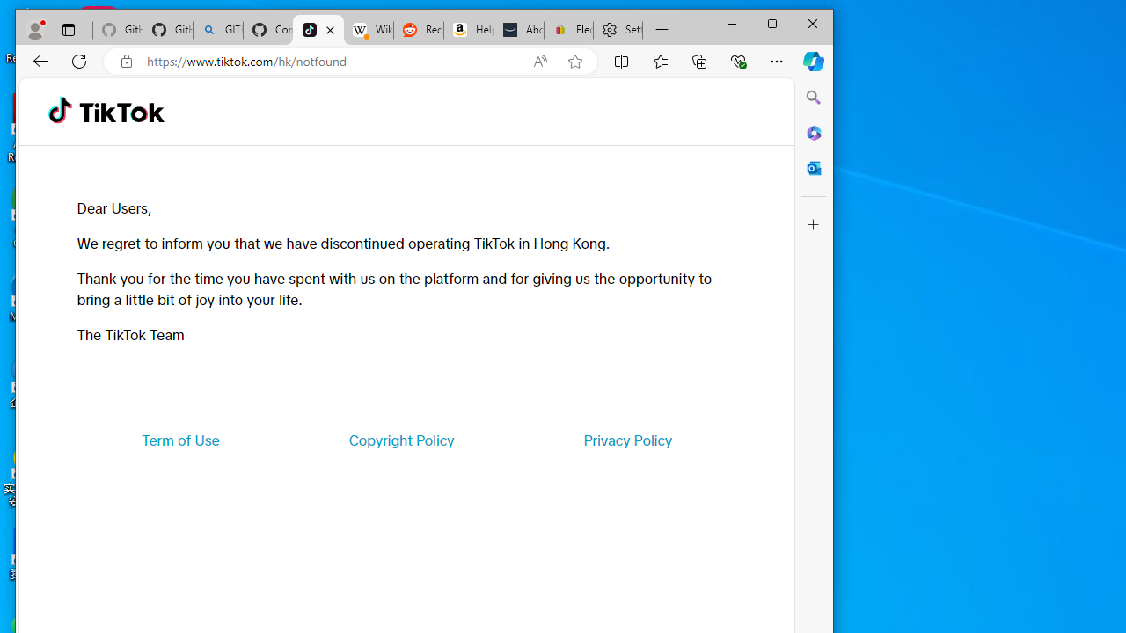 Image resolution: width=1126 pixels, height=633 pixels. Describe the element at coordinates (519, 30) in the screenshot. I see `About Amazon` at that location.